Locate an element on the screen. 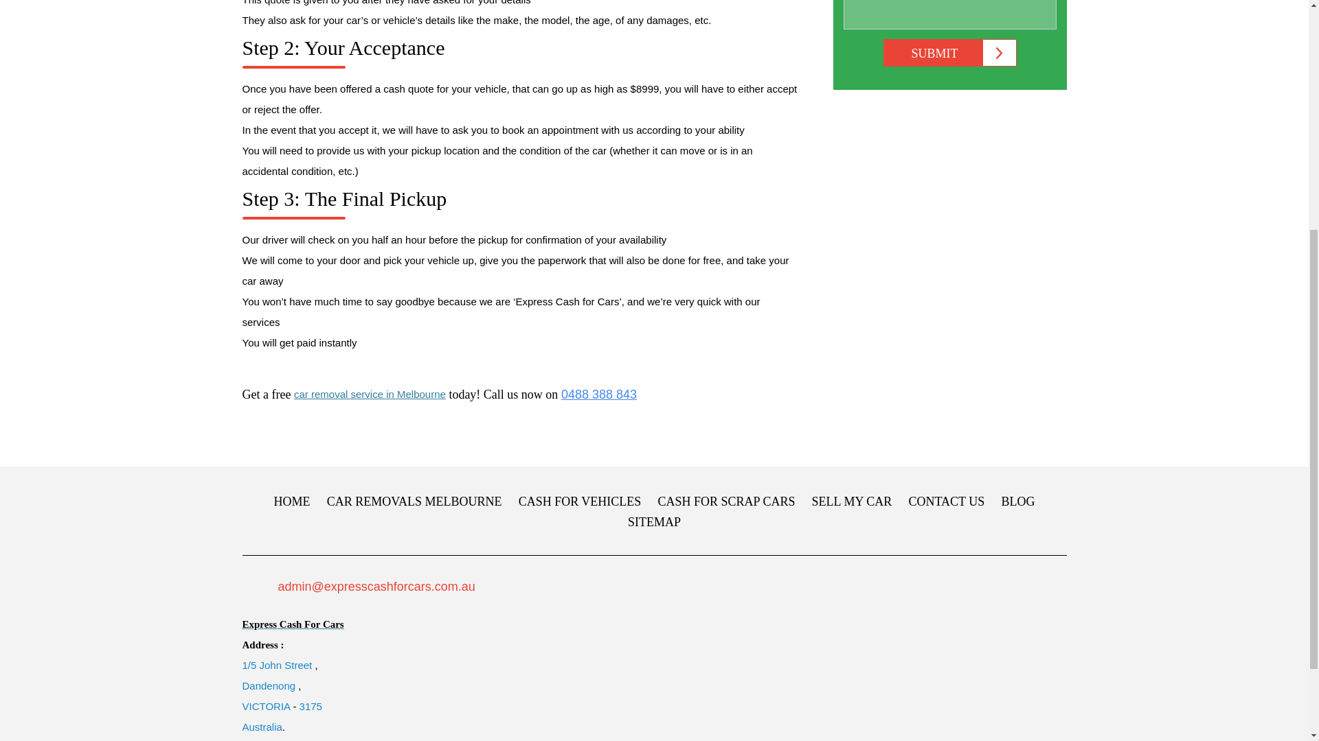 Image resolution: width=1319 pixels, height=741 pixels. CONTACT US is located at coordinates (946, 501).